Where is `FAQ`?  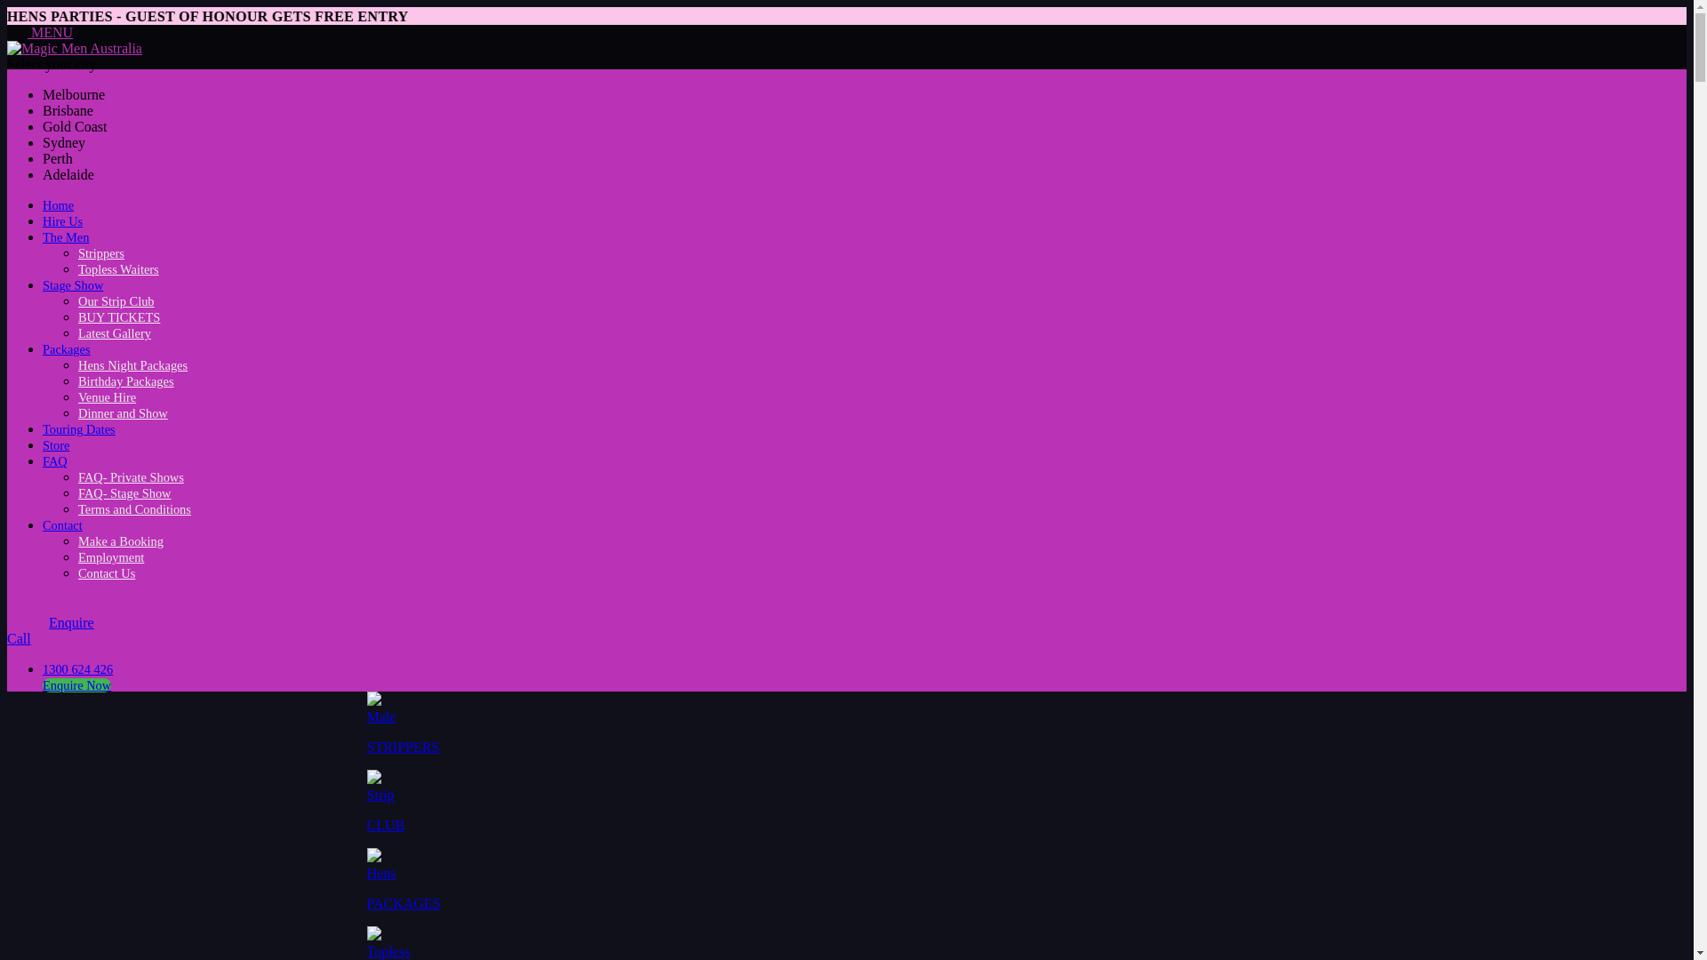
FAQ is located at coordinates (55, 461).